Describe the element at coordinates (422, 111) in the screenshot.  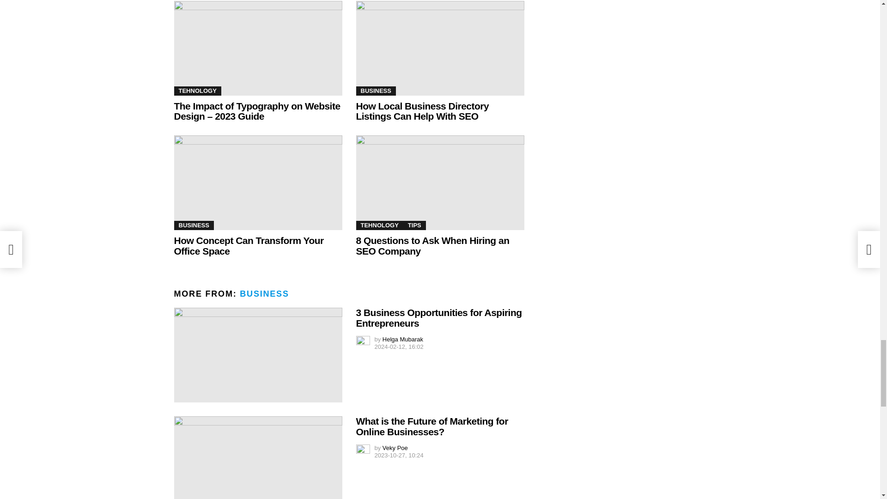
I see `How Local Business Directory Listings Can Help With SEO` at that location.